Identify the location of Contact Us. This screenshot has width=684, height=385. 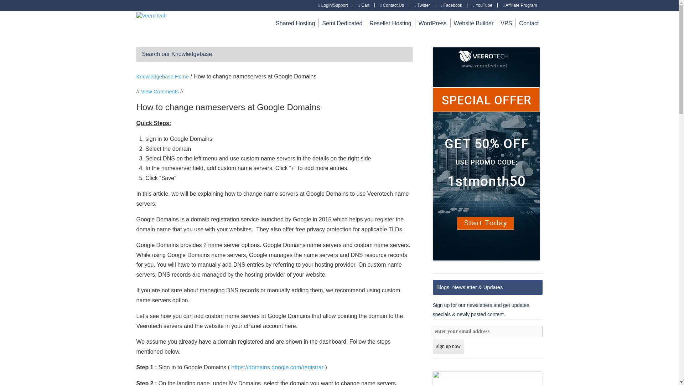
(392, 5).